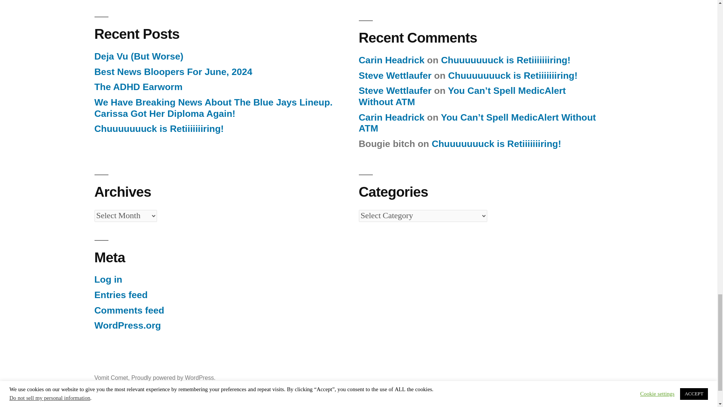 The image size is (723, 407). What do you see at coordinates (505, 60) in the screenshot?
I see `Chuuuuuuuck is Retiiiiiiiring!` at bounding box center [505, 60].